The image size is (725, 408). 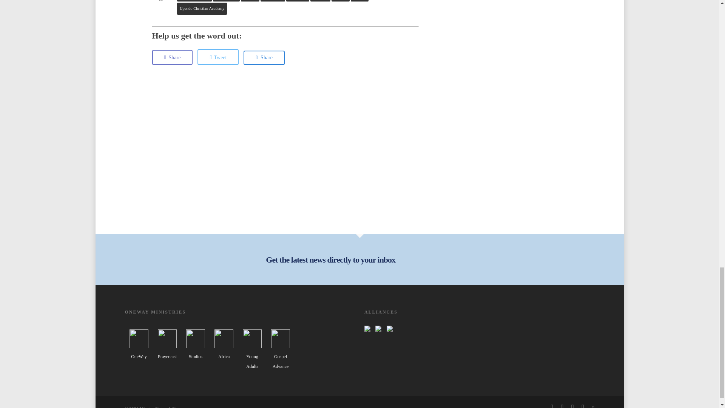 What do you see at coordinates (250, 1) in the screenshot?
I see `Election` at bounding box center [250, 1].